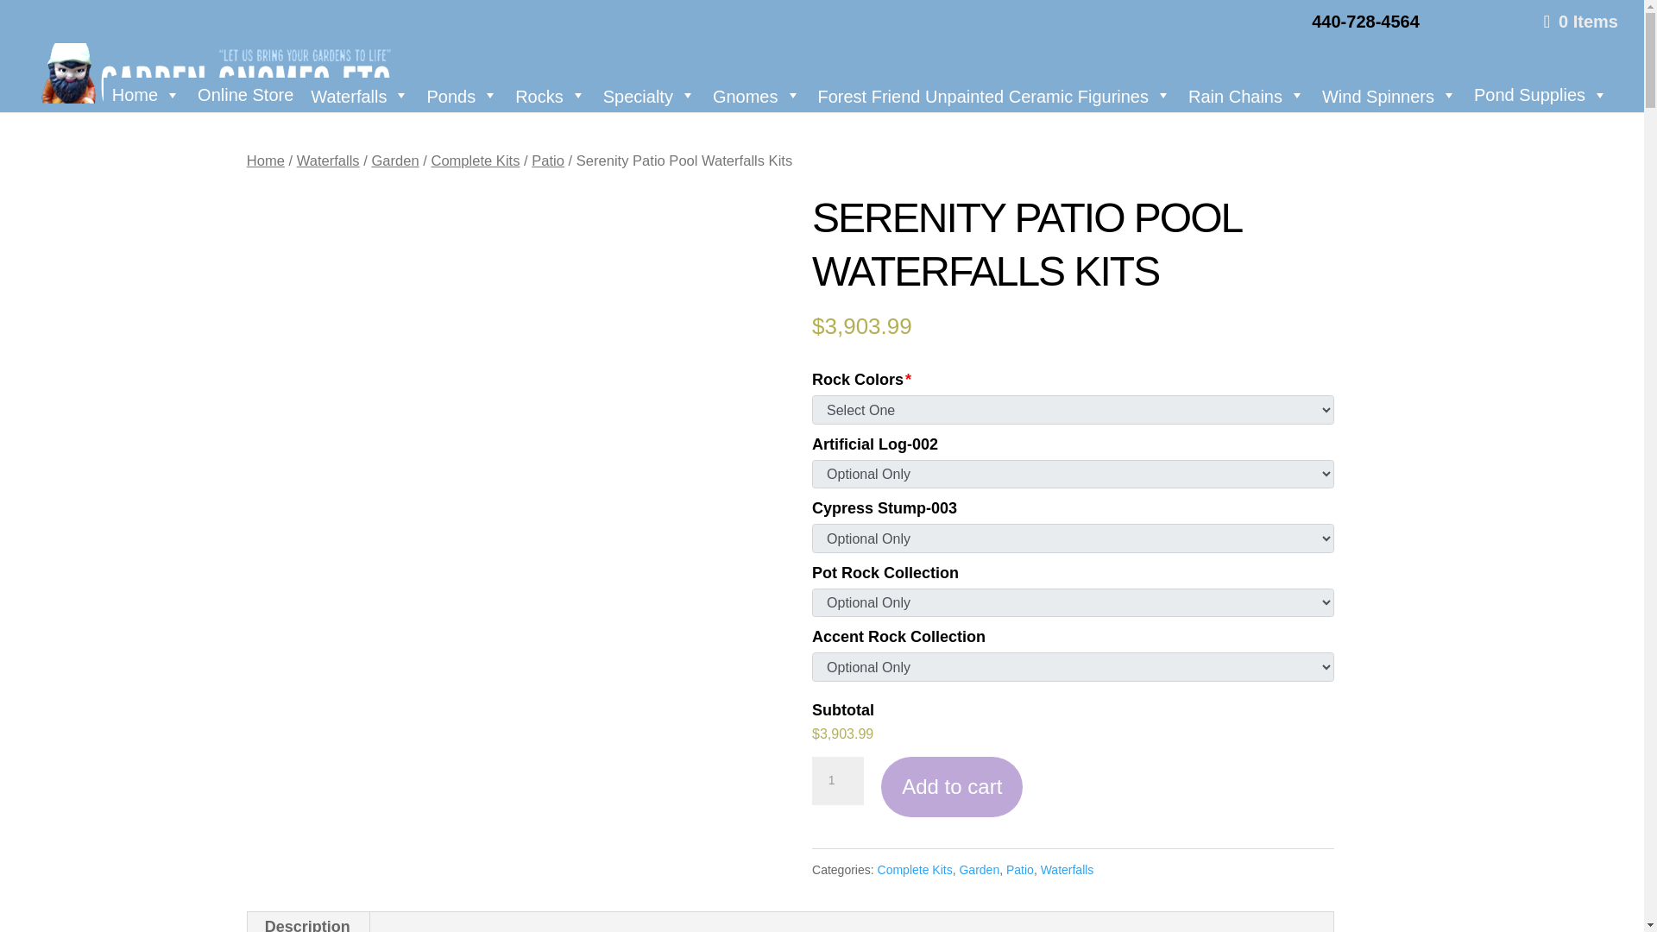 The image size is (1657, 932). Describe the element at coordinates (837, 780) in the screenshot. I see `1` at that location.